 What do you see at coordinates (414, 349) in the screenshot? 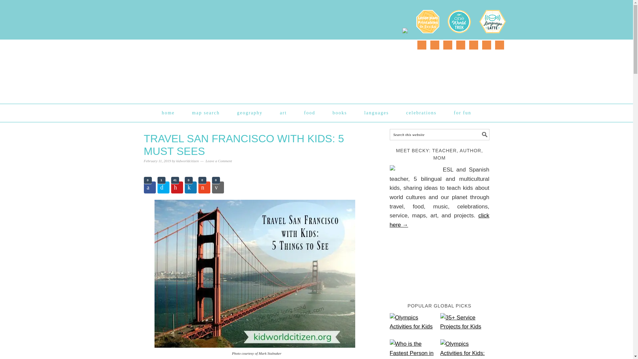
I see `Who is the Fastest Person in the World?` at bounding box center [414, 349].